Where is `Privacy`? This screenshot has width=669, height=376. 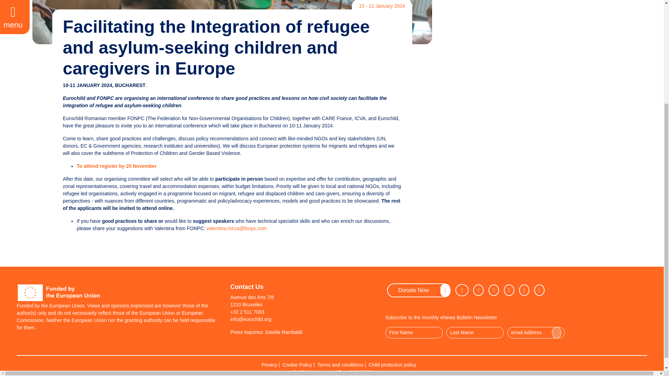
Privacy is located at coordinates (269, 365).